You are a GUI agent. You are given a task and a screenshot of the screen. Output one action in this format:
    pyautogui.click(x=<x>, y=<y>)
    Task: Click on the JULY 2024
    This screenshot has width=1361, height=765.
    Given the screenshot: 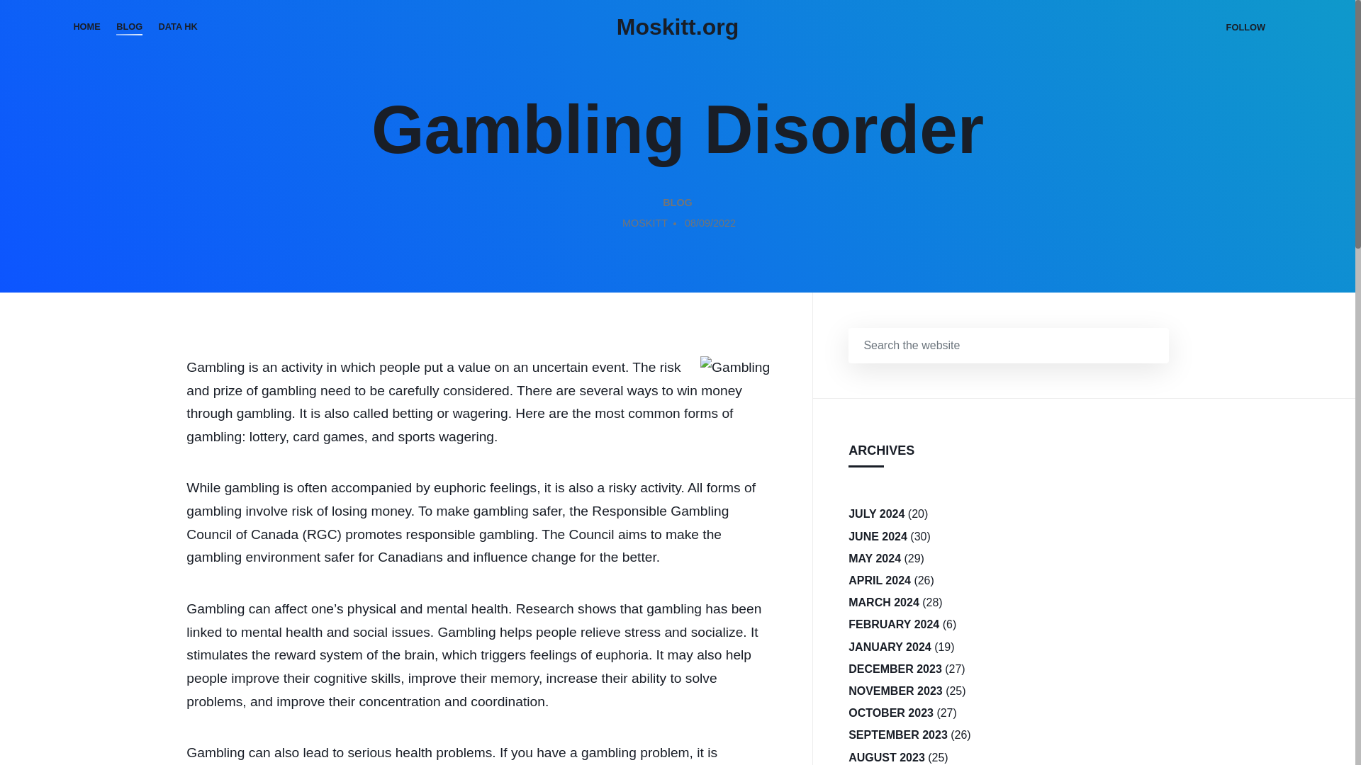 What is the action you would take?
    pyautogui.click(x=876, y=513)
    